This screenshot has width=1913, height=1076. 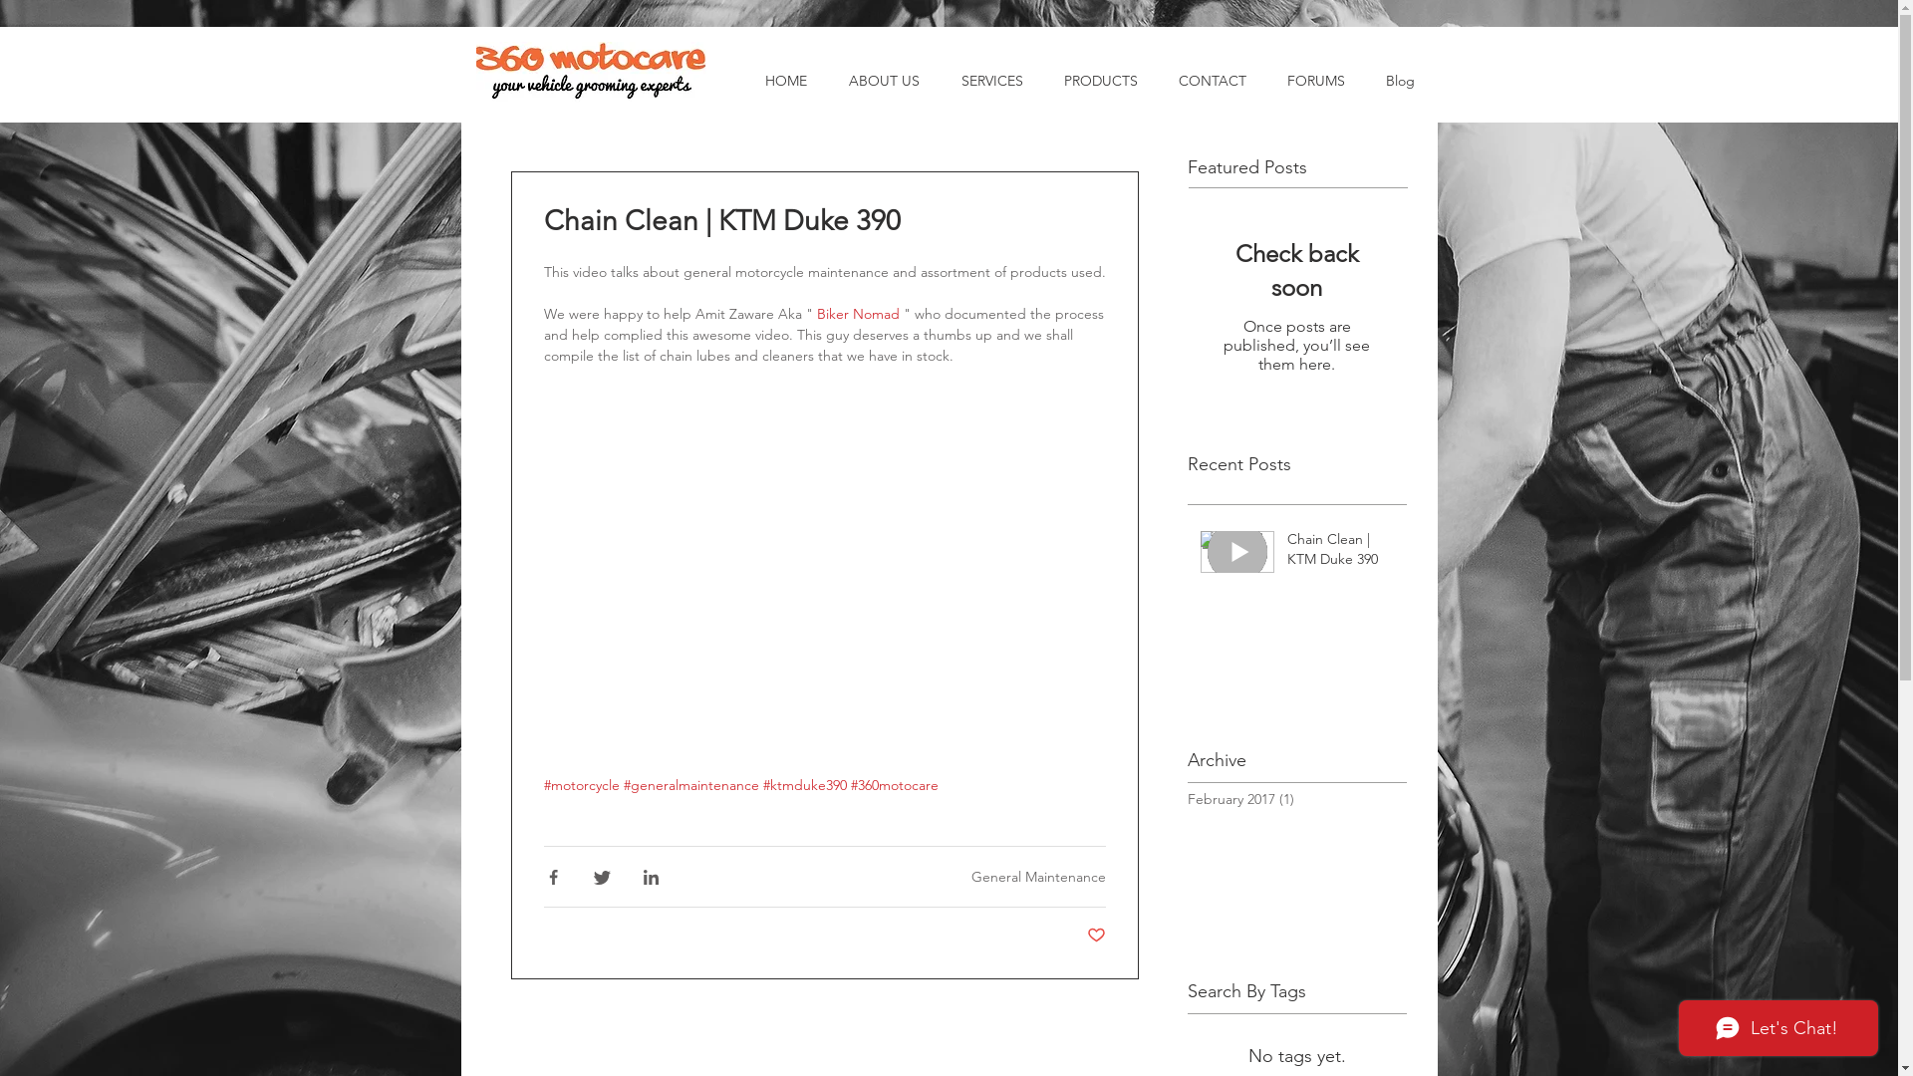 What do you see at coordinates (1341, 554) in the screenshot?
I see `Chain Clean | KTM Duke 390` at bounding box center [1341, 554].